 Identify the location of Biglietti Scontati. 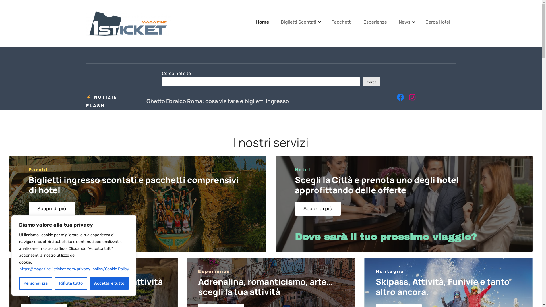
(300, 22).